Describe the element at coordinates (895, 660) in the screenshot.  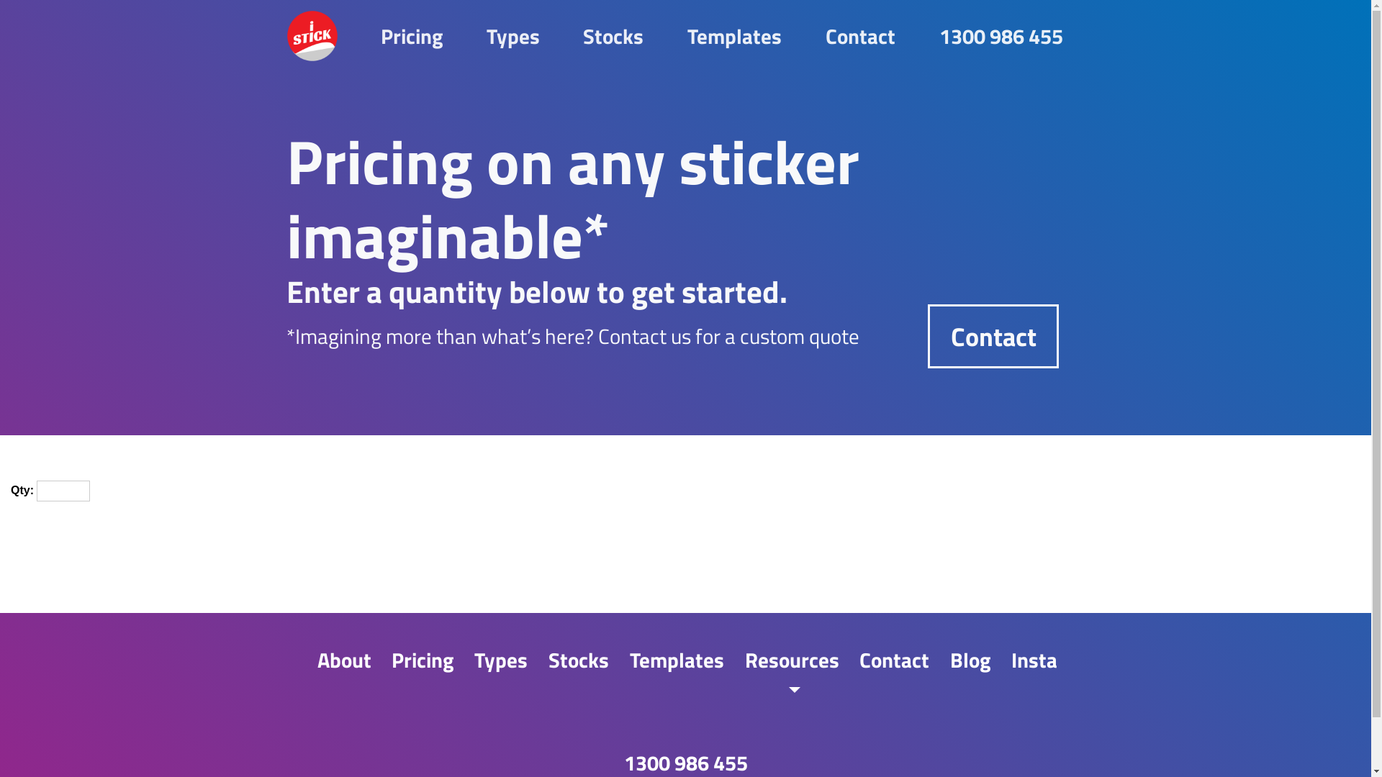
I see `Contact` at that location.